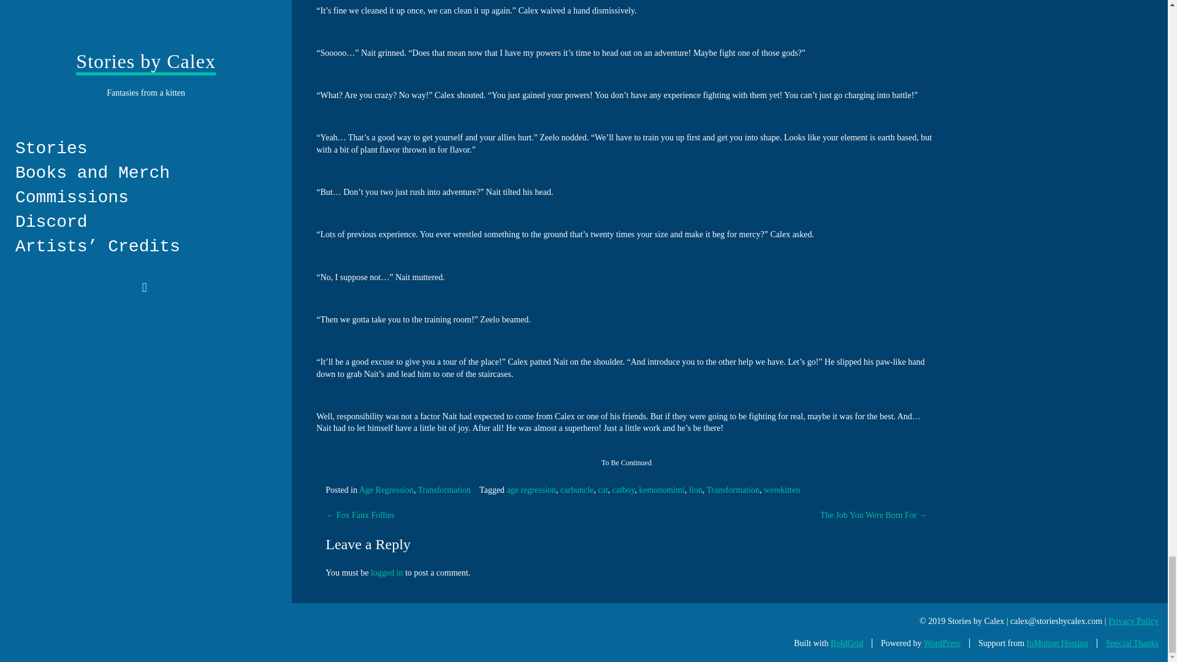  Describe the element at coordinates (733, 489) in the screenshot. I see `Transformation` at that location.